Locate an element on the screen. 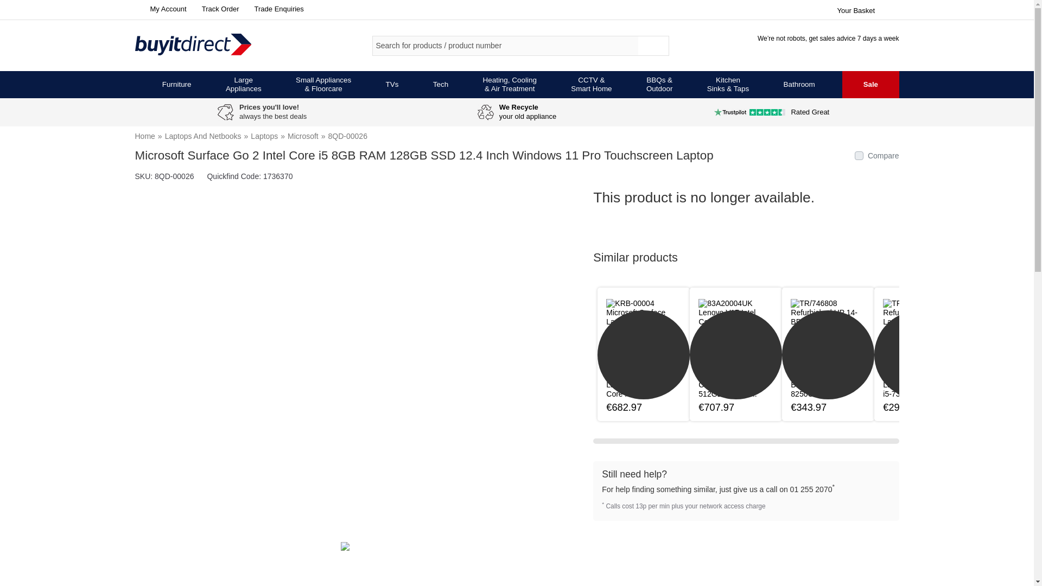  But it Direct Order Tracking is located at coordinates (218, 9).